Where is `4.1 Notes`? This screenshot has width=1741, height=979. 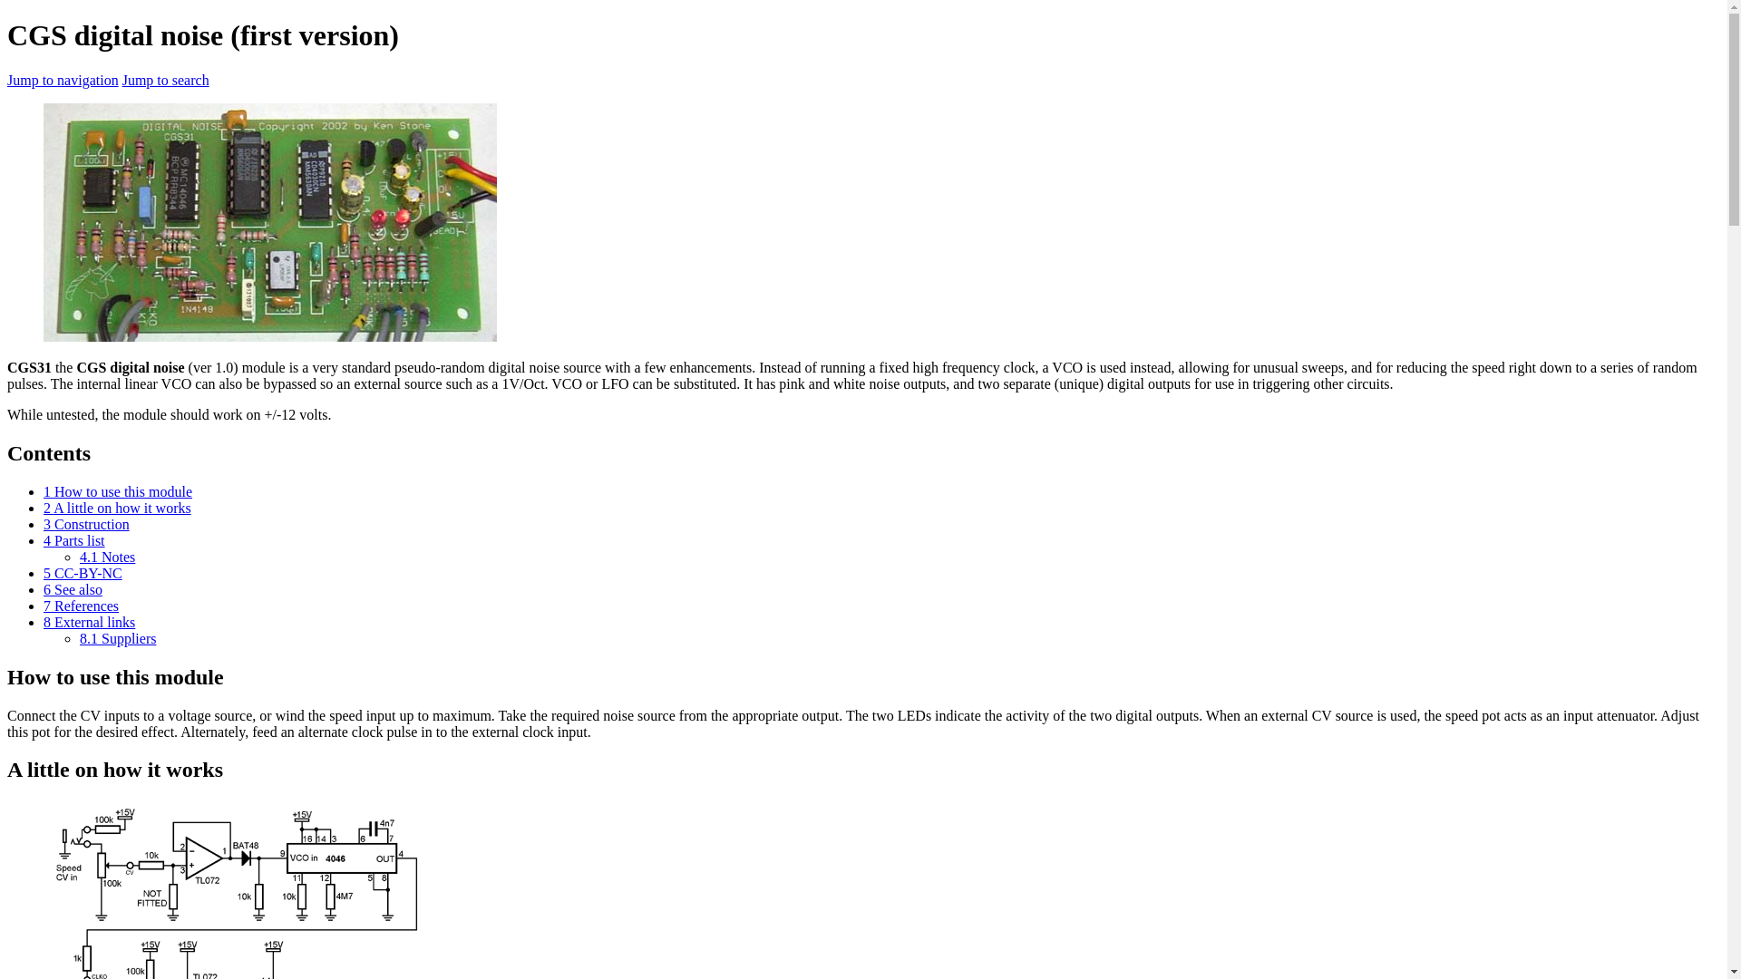
4.1 Notes is located at coordinates (107, 557).